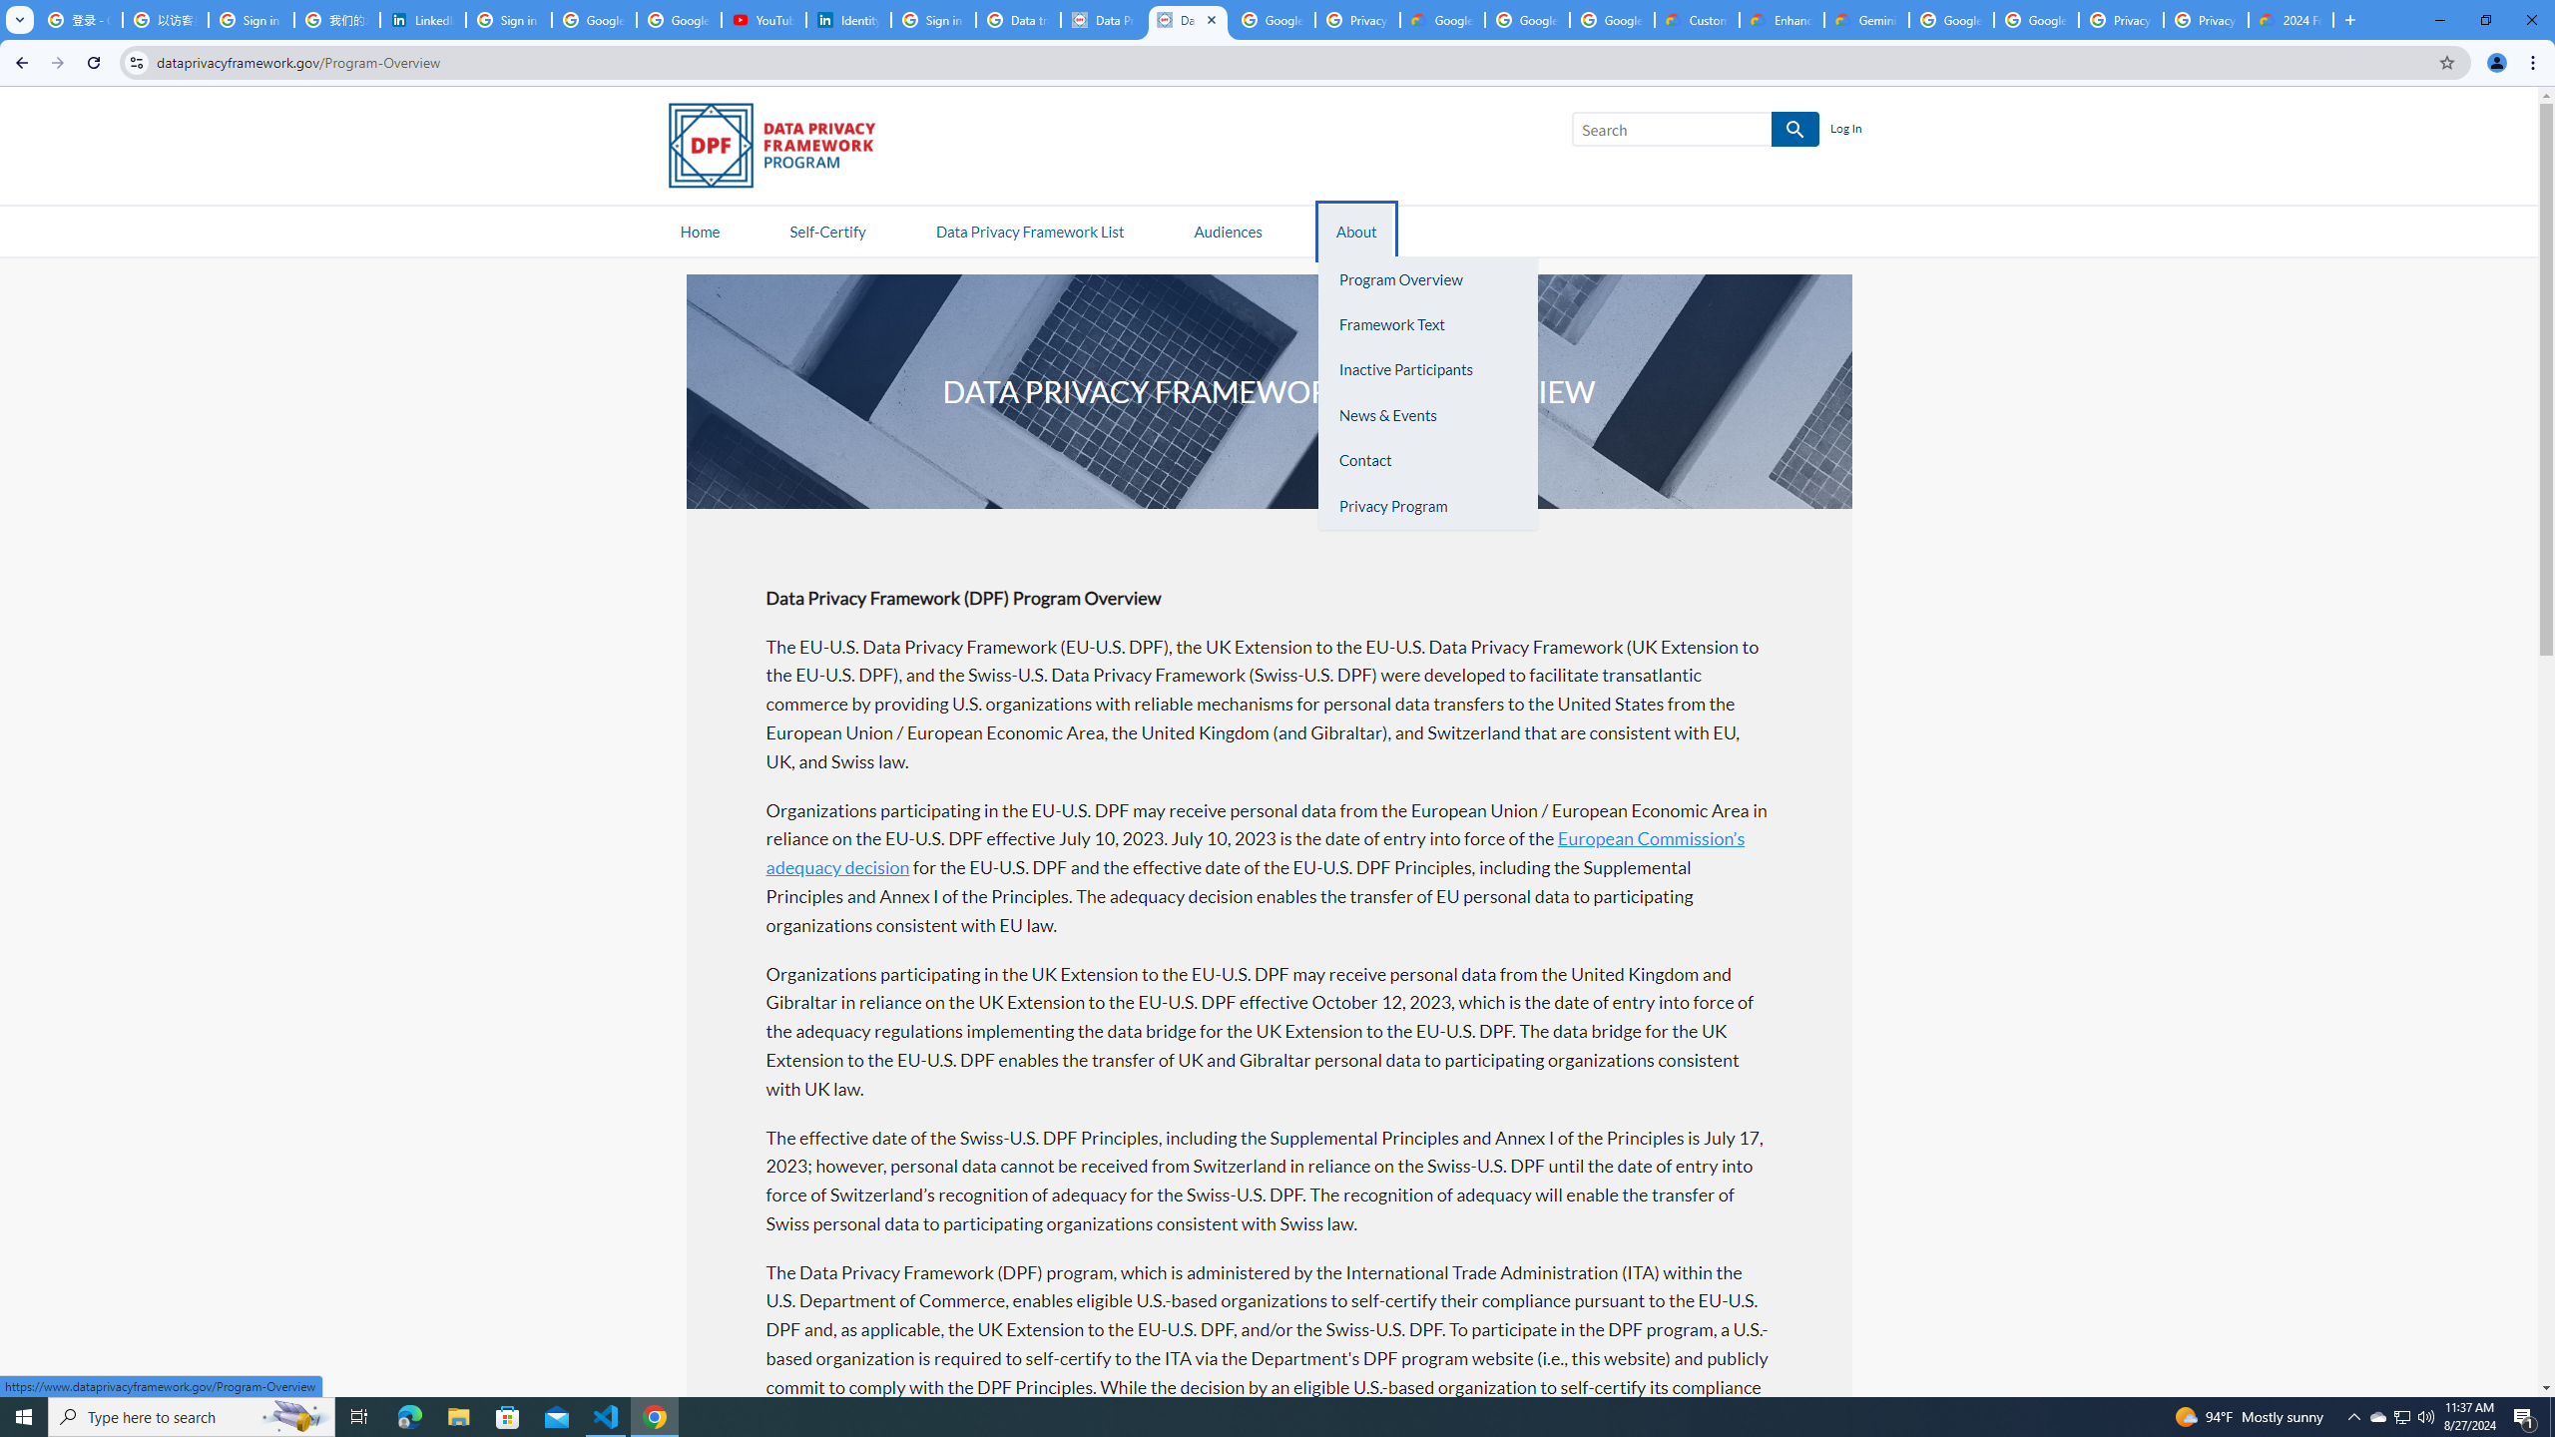  Describe the element at coordinates (1188, 20) in the screenshot. I see `Data Privacy Framework` at that location.